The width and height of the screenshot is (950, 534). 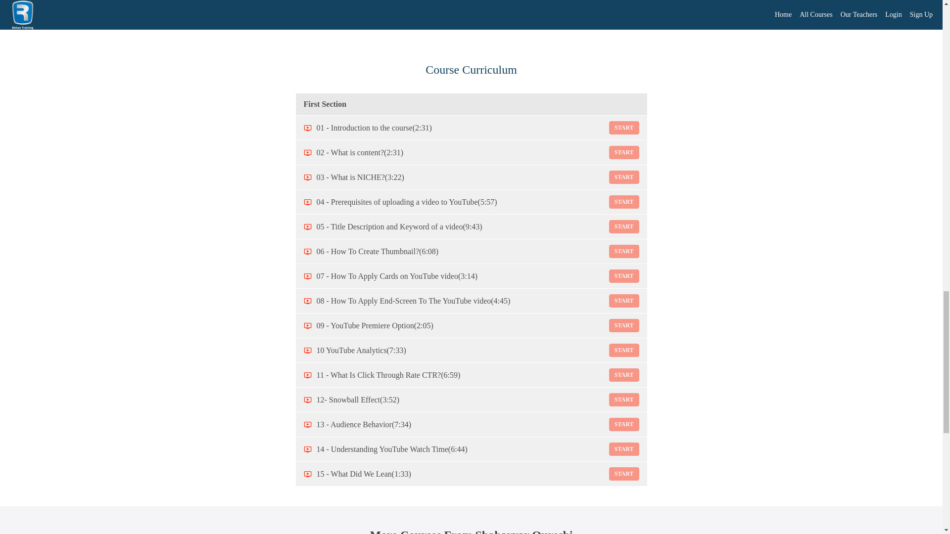 I want to click on START, so click(x=624, y=325).